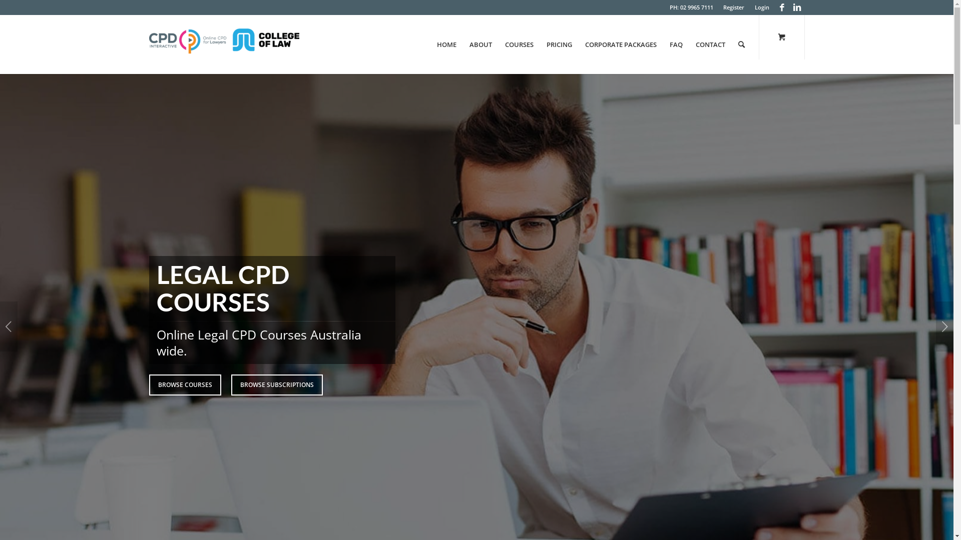 Image resolution: width=961 pixels, height=540 pixels. Describe the element at coordinates (520, 44) in the screenshot. I see `COURSES` at that location.